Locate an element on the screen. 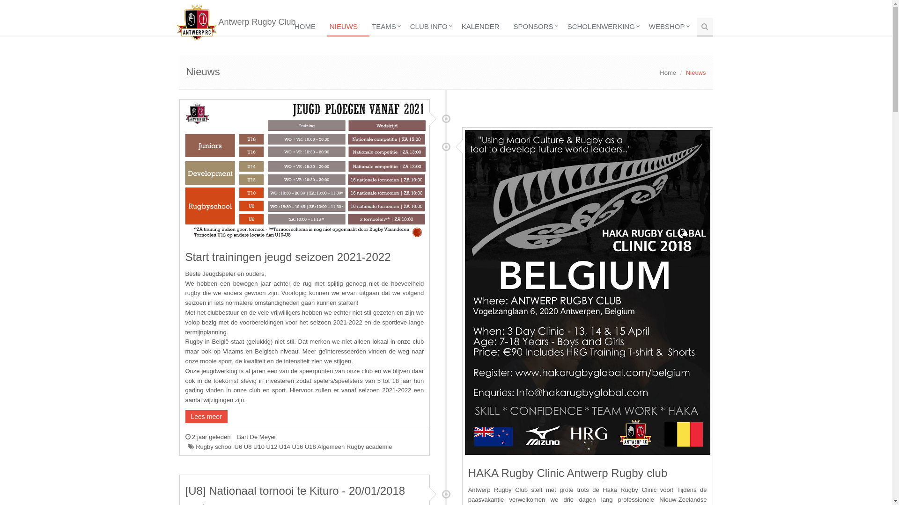  SCHOLENWERKING is located at coordinates (606, 27).